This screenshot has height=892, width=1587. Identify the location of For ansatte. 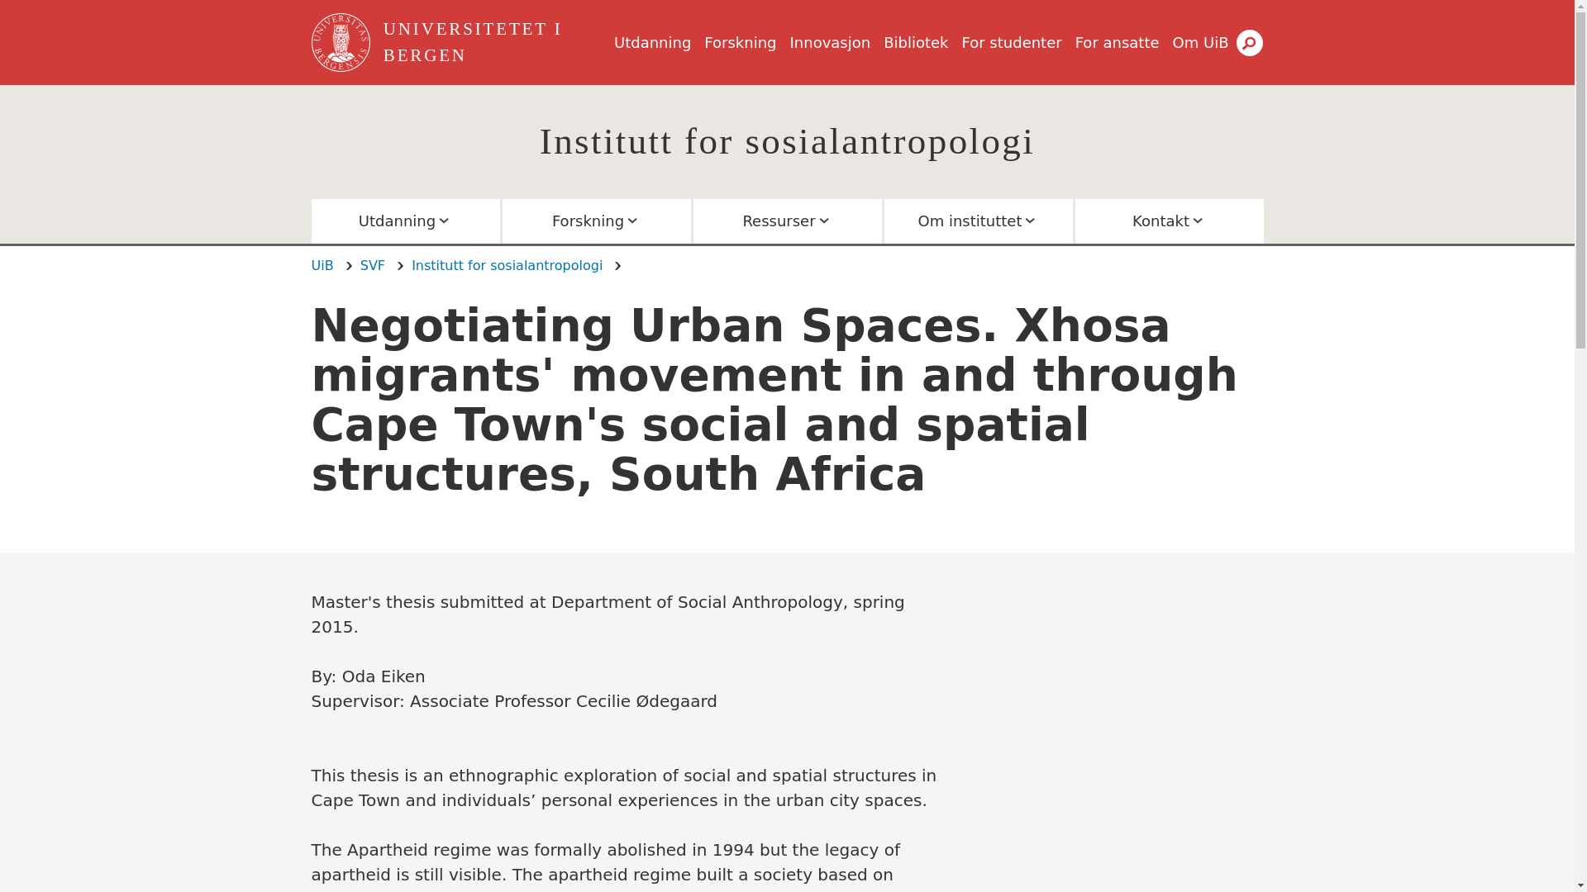
(1118, 42).